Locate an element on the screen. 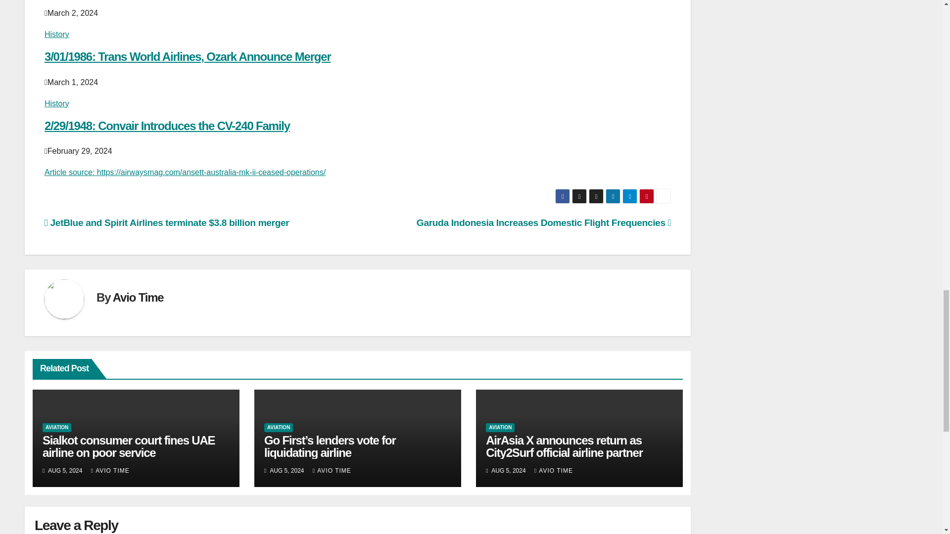 The height and width of the screenshot is (534, 950). Garuda Indonesia Increases Domestic Flight Frequencies is located at coordinates (543, 222).